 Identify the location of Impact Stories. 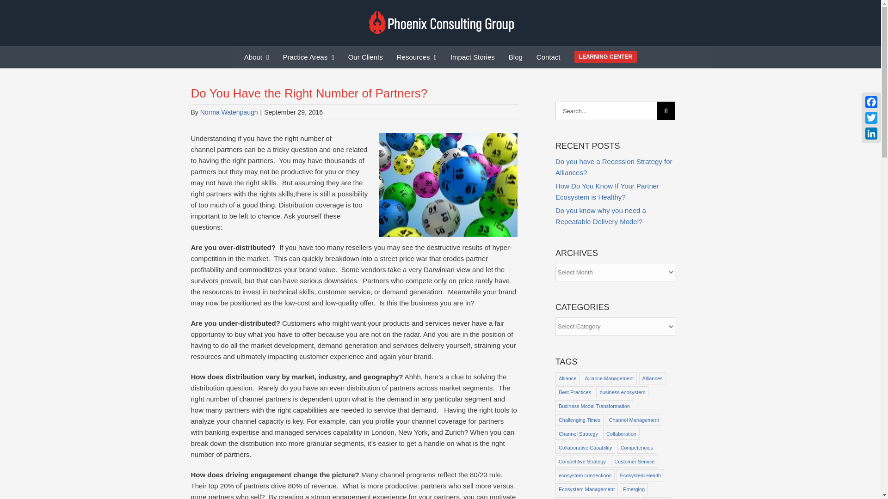
(472, 56).